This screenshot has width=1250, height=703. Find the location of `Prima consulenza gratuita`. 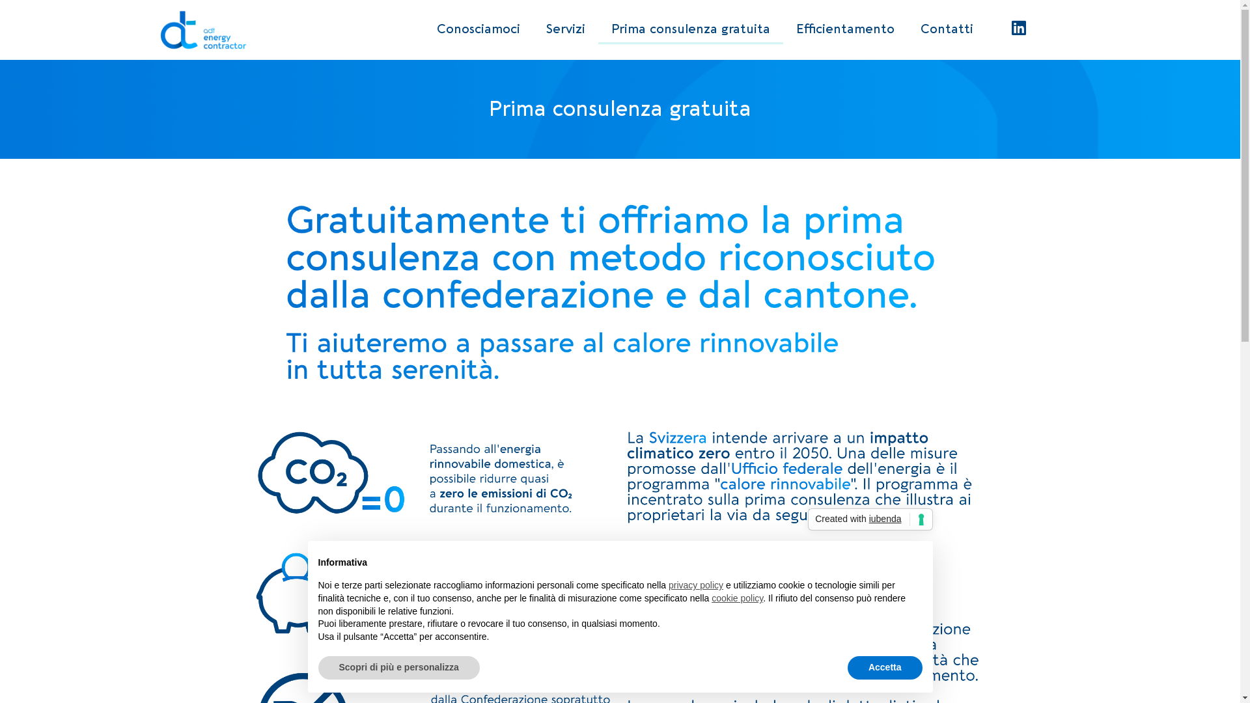

Prima consulenza gratuita is located at coordinates (691, 29).